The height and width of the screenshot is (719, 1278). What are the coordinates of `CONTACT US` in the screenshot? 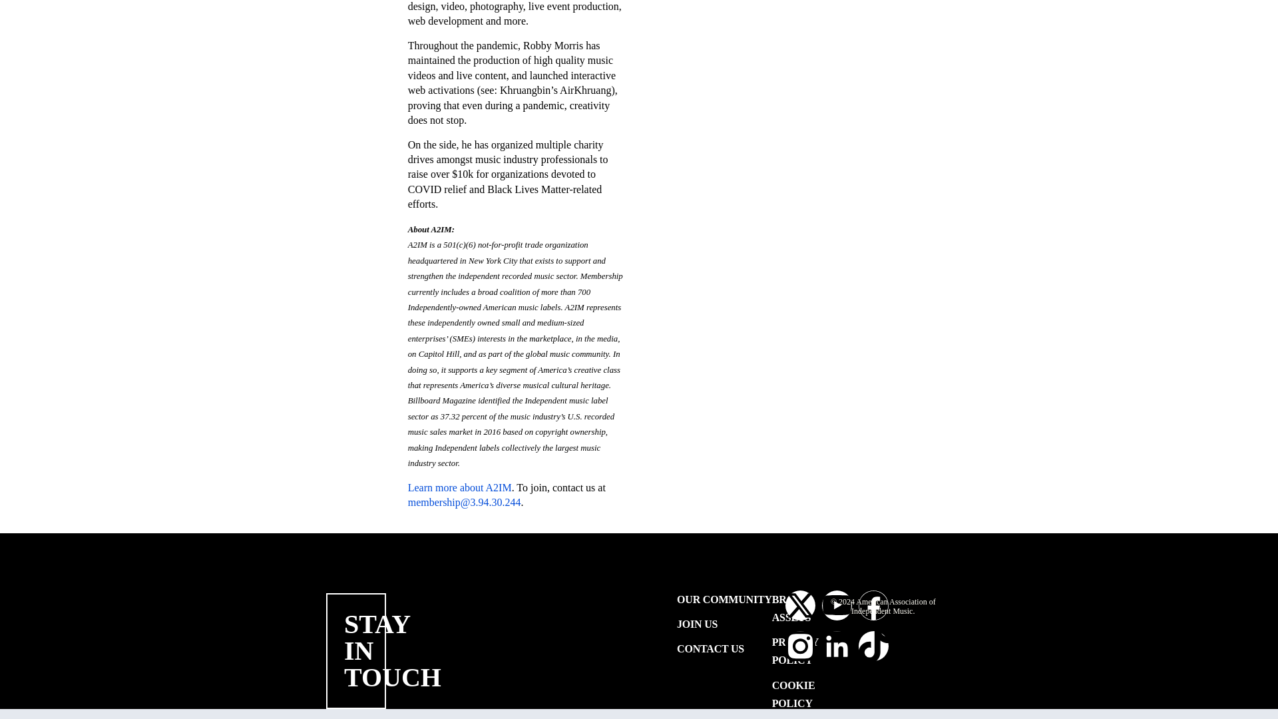 It's located at (724, 648).